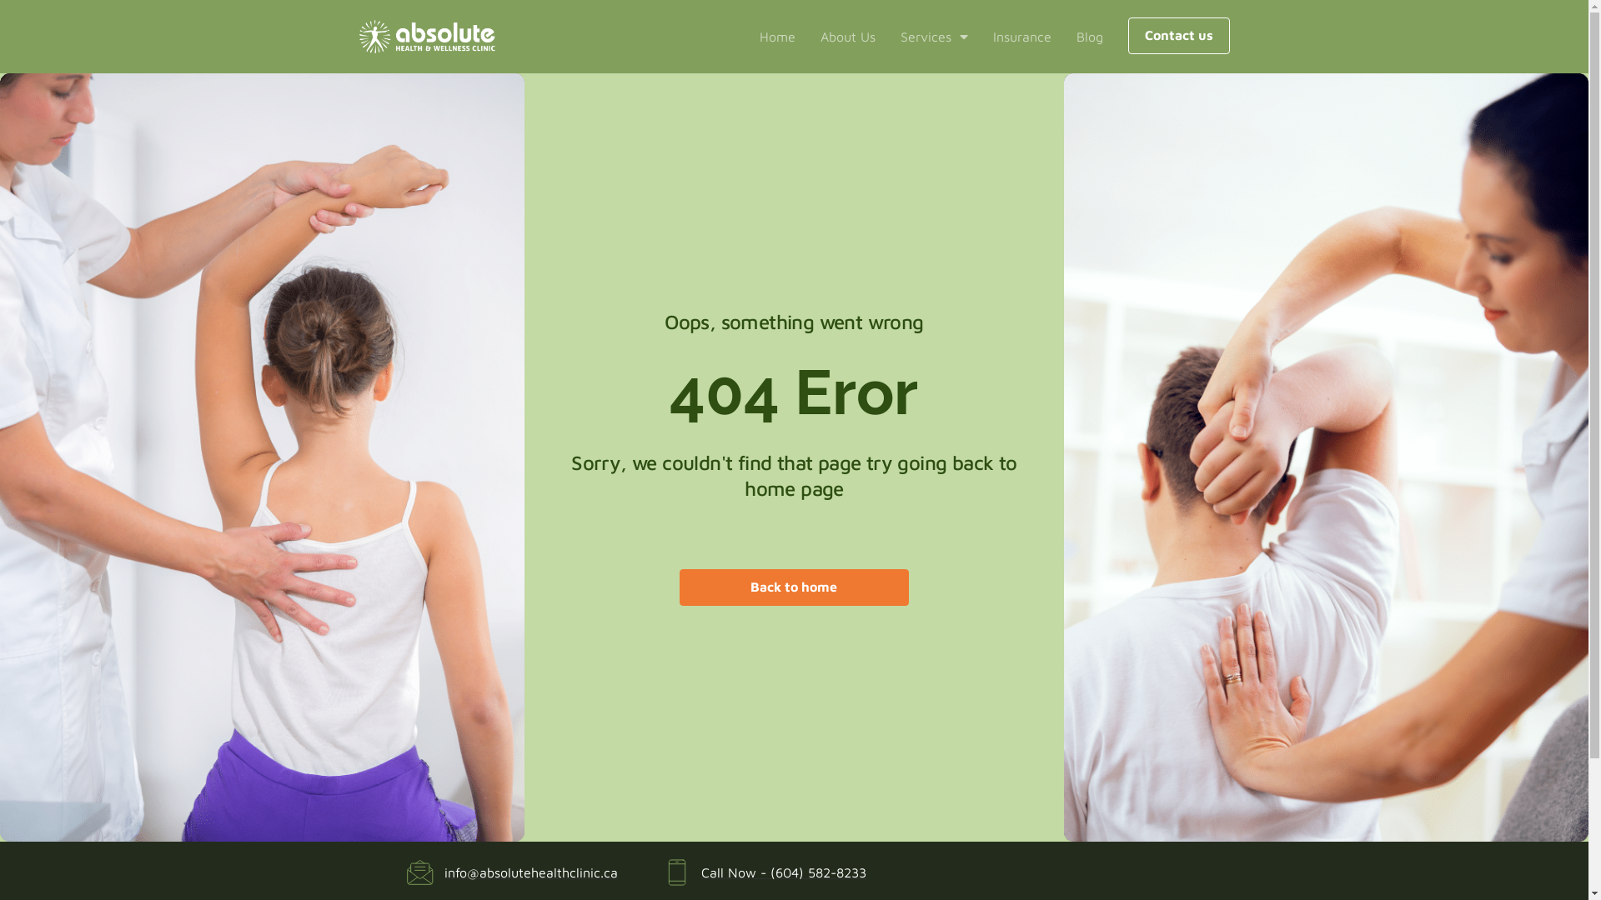 This screenshot has height=900, width=1601. What do you see at coordinates (847, 37) in the screenshot?
I see `About Us` at bounding box center [847, 37].